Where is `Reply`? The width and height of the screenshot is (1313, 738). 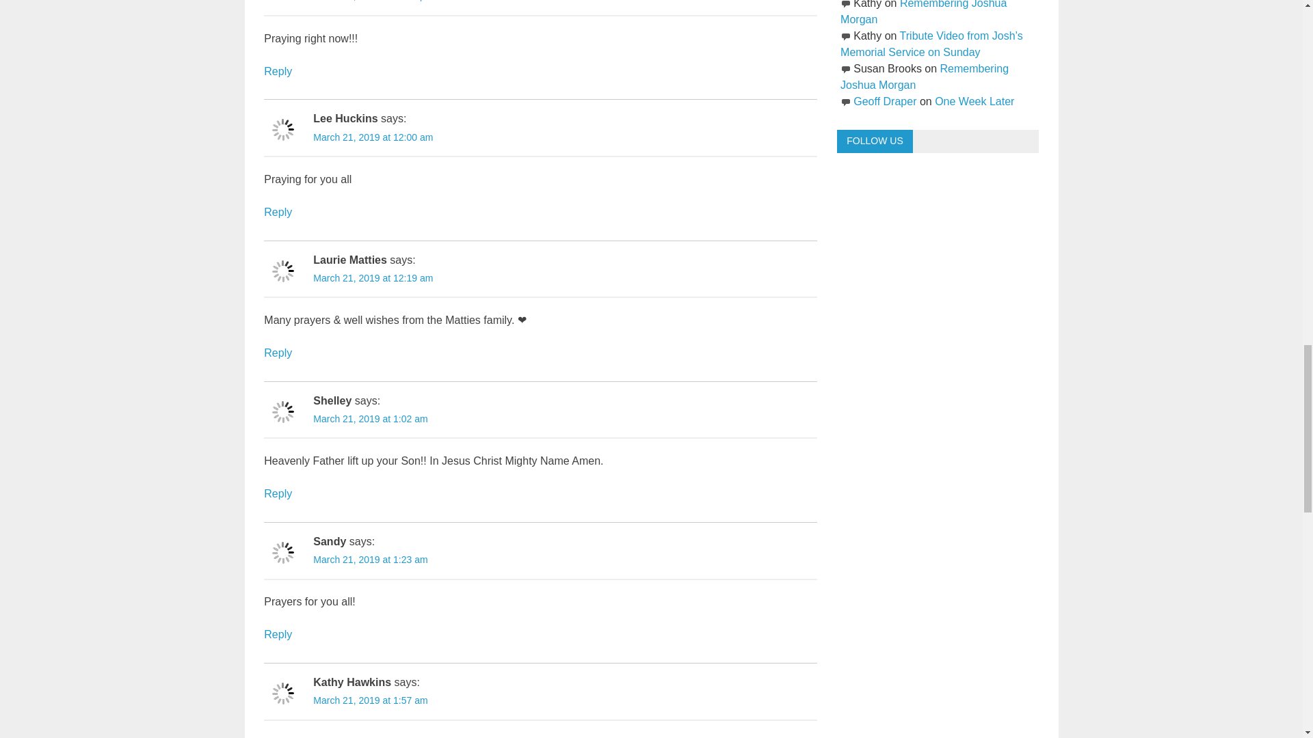 Reply is located at coordinates (278, 353).